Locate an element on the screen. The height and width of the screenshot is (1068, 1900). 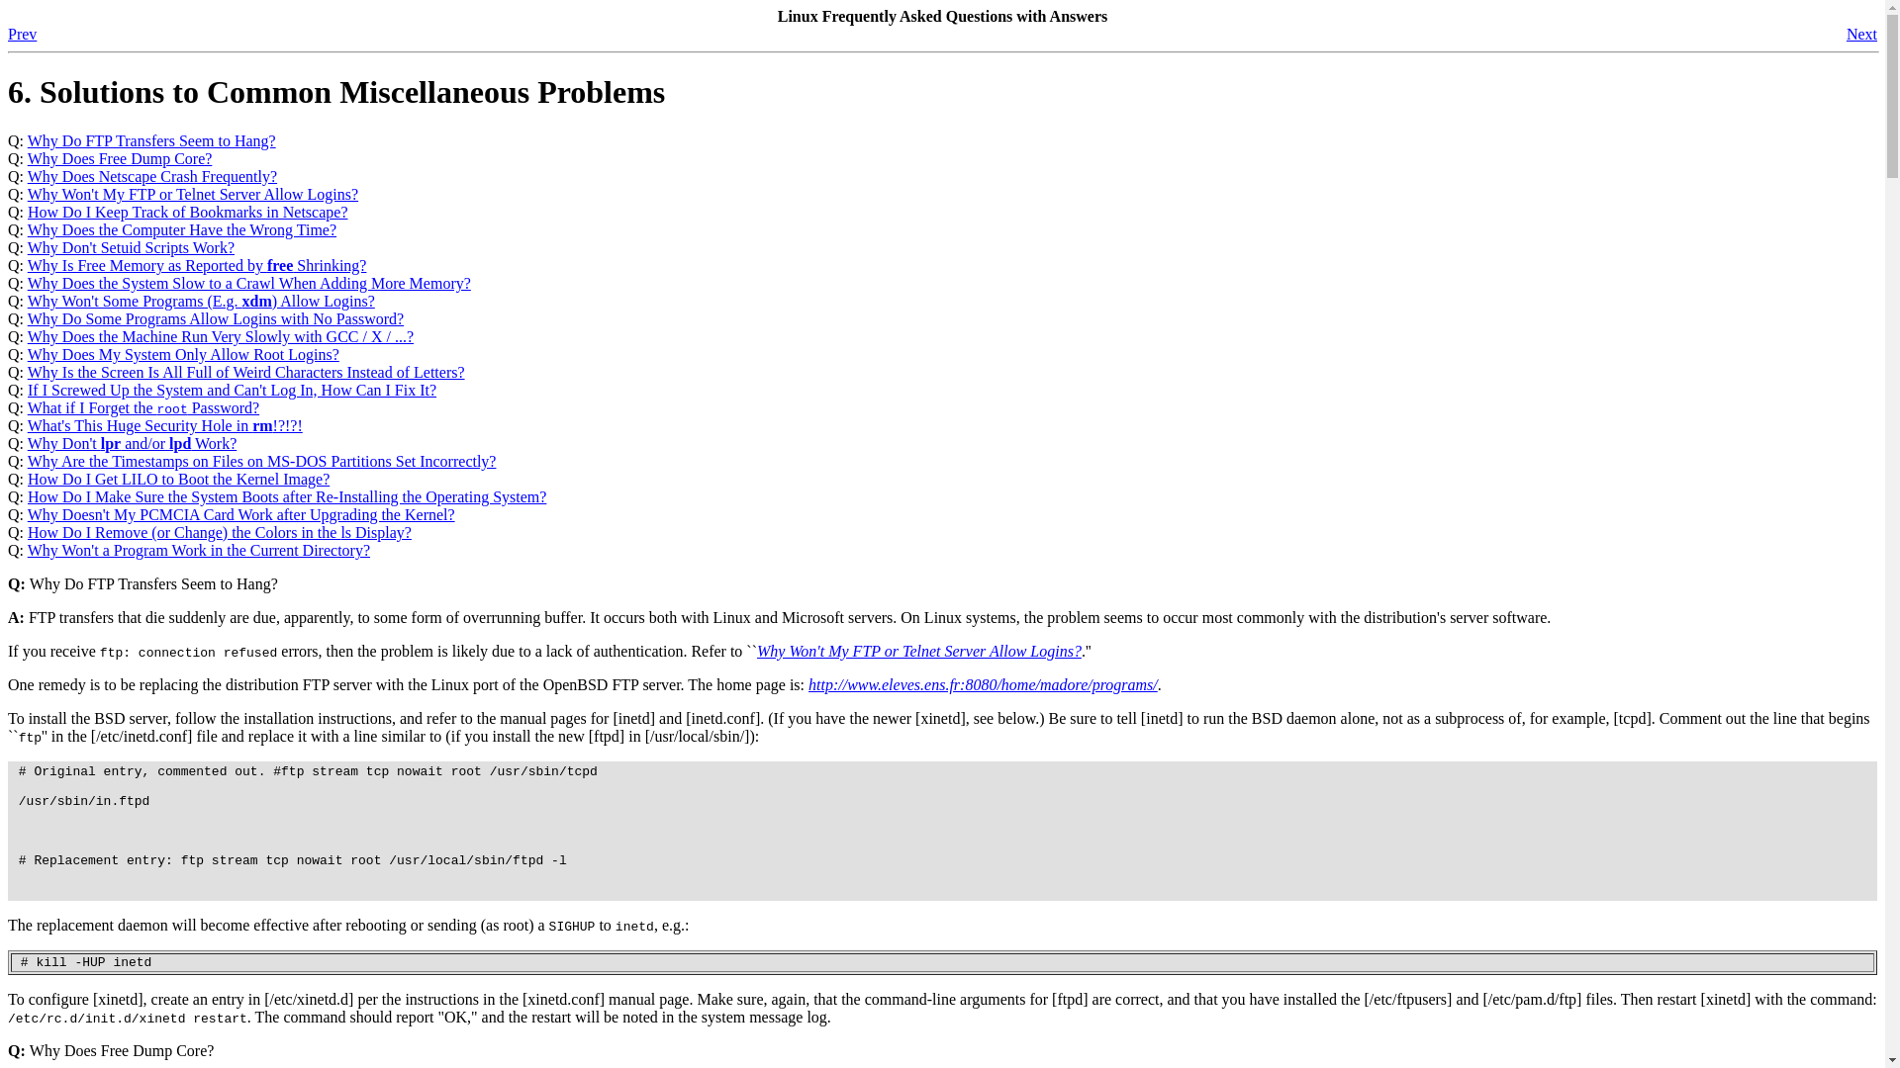
Why Do FTP Transfers Seem to Hang? is located at coordinates (151, 140).